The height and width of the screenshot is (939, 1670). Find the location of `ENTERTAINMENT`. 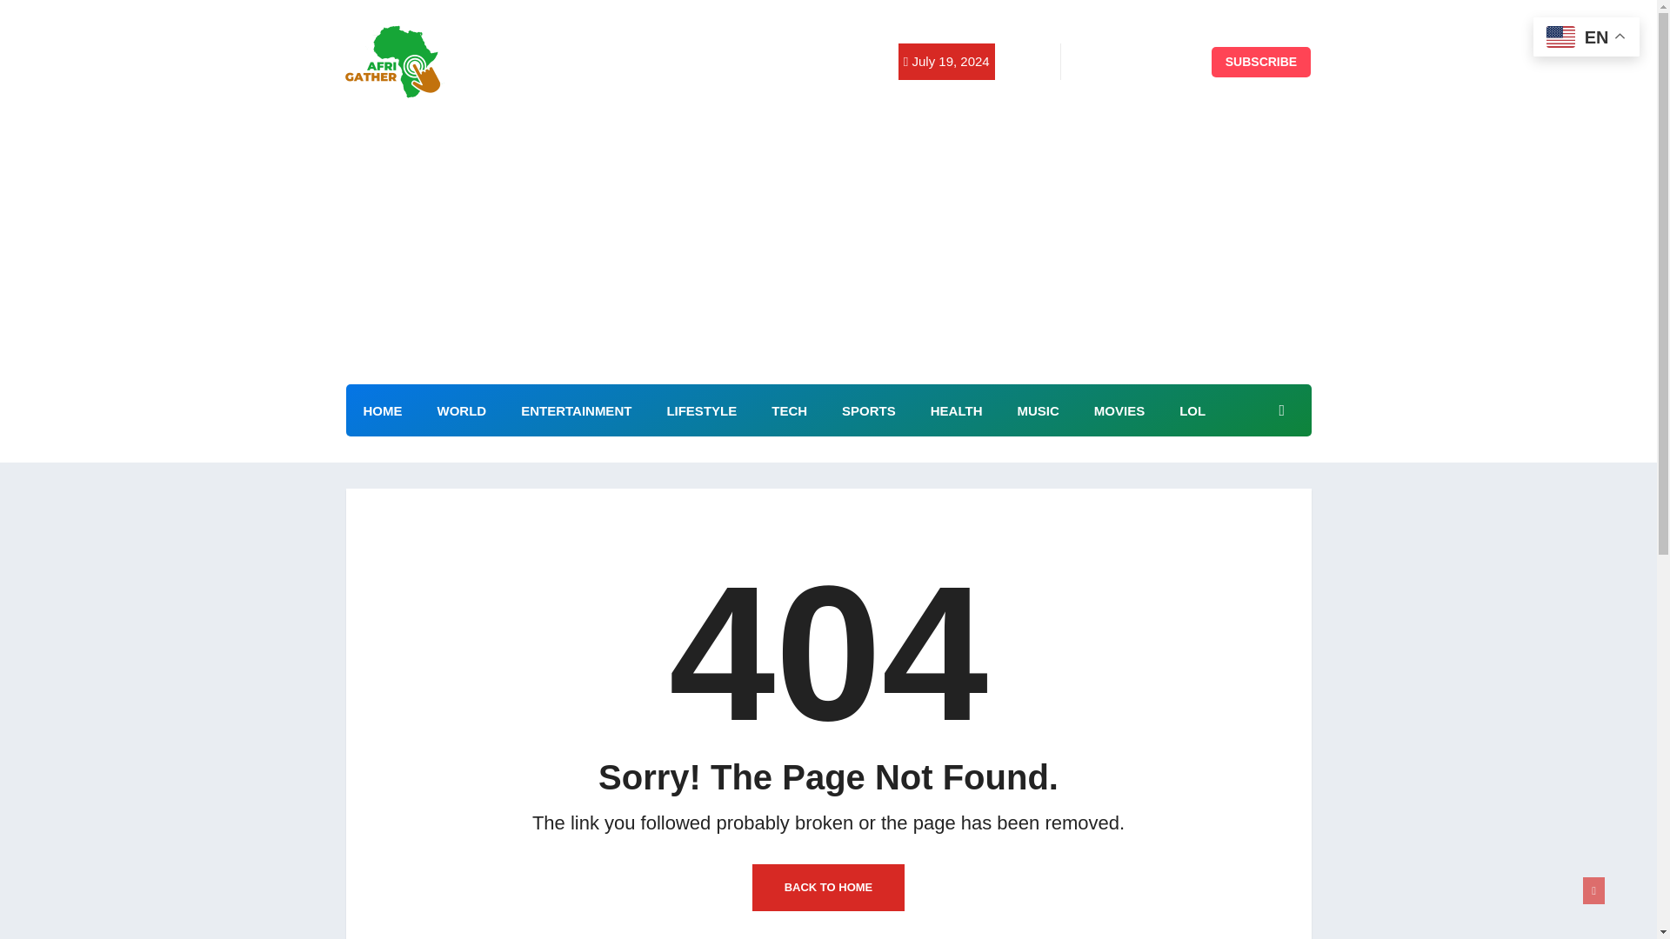

ENTERTAINMENT is located at coordinates (576, 410).